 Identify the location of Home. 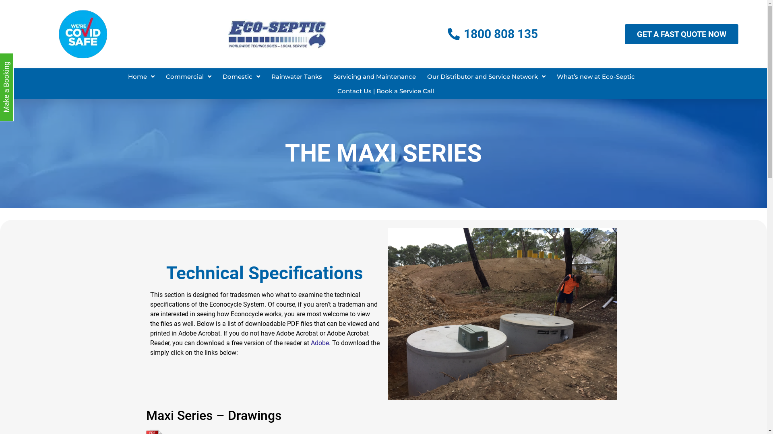
(141, 76).